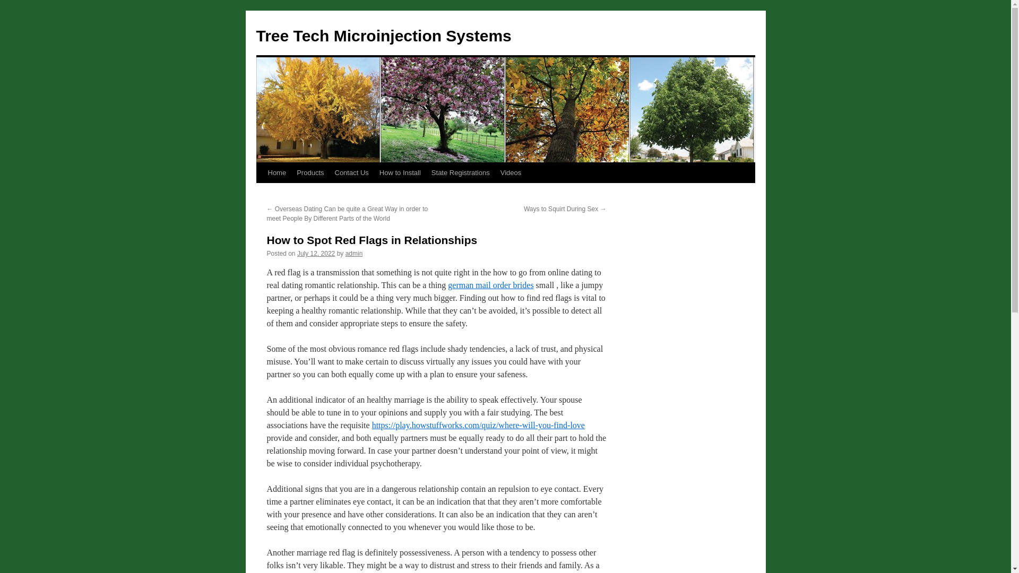  Describe the element at coordinates (383, 36) in the screenshot. I see `Tree Tech Microinjection Systems` at that location.